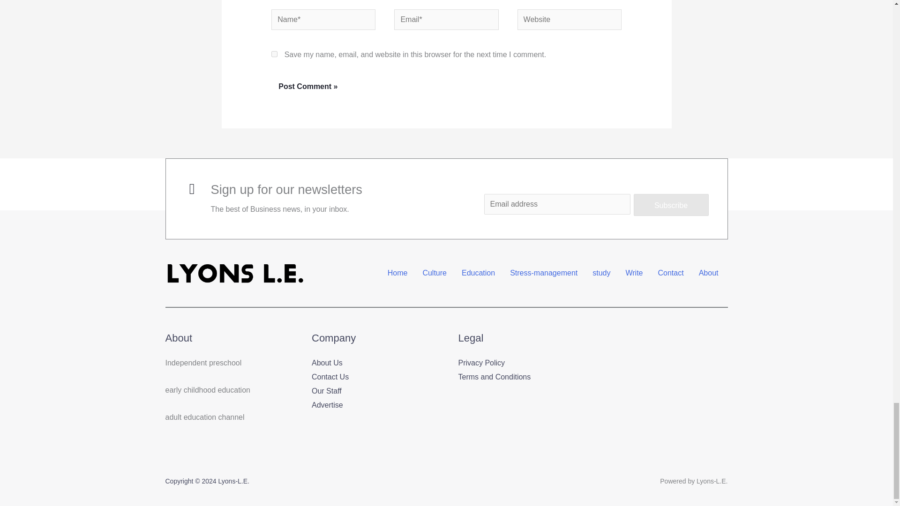 The width and height of the screenshot is (900, 506). What do you see at coordinates (671, 205) in the screenshot?
I see `Subscribe` at bounding box center [671, 205].